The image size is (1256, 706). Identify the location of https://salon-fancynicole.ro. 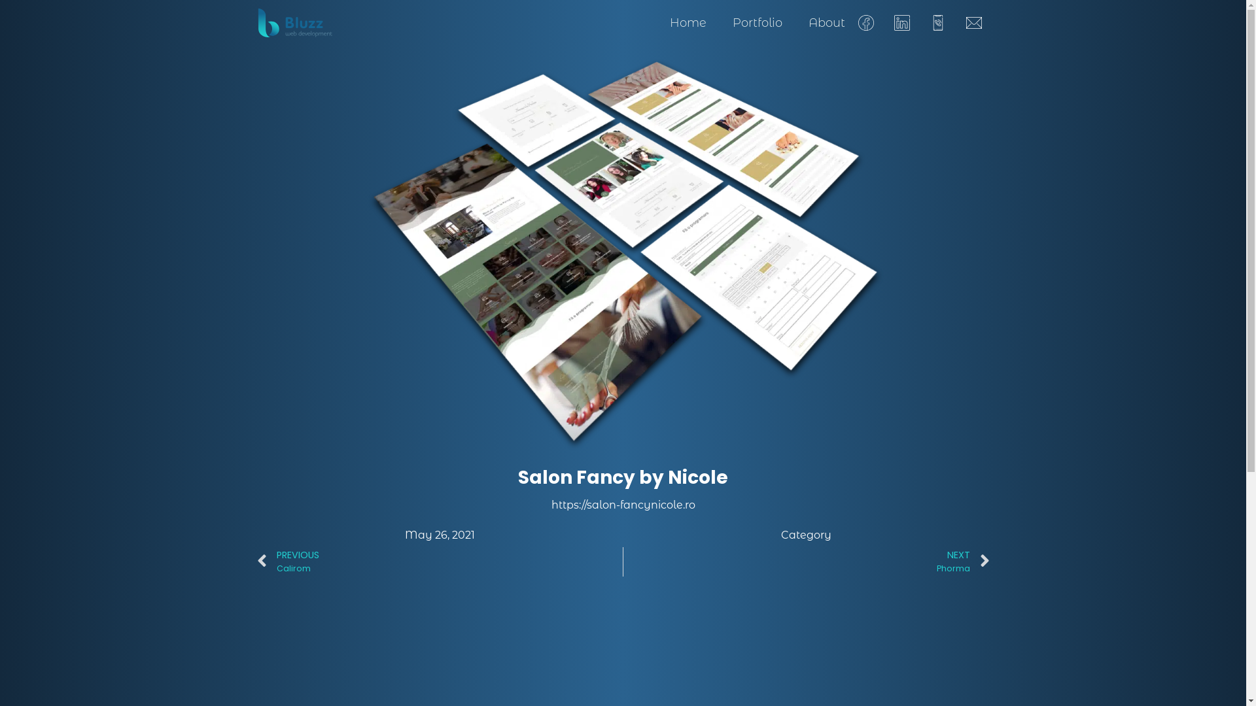
(623, 505).